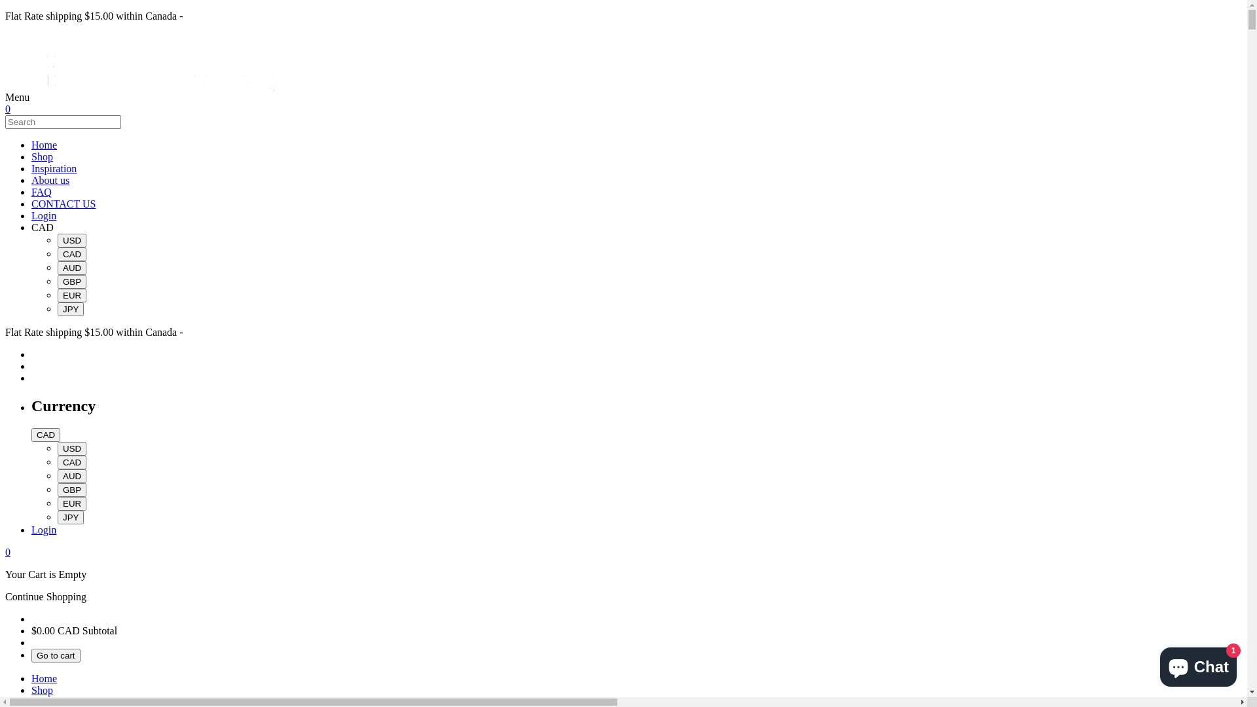 This screenshot has width=1257, height=707. What do you see at coordinates (45, 145) in the screenshot?
I see `Home` at bounding box center [45, 145].